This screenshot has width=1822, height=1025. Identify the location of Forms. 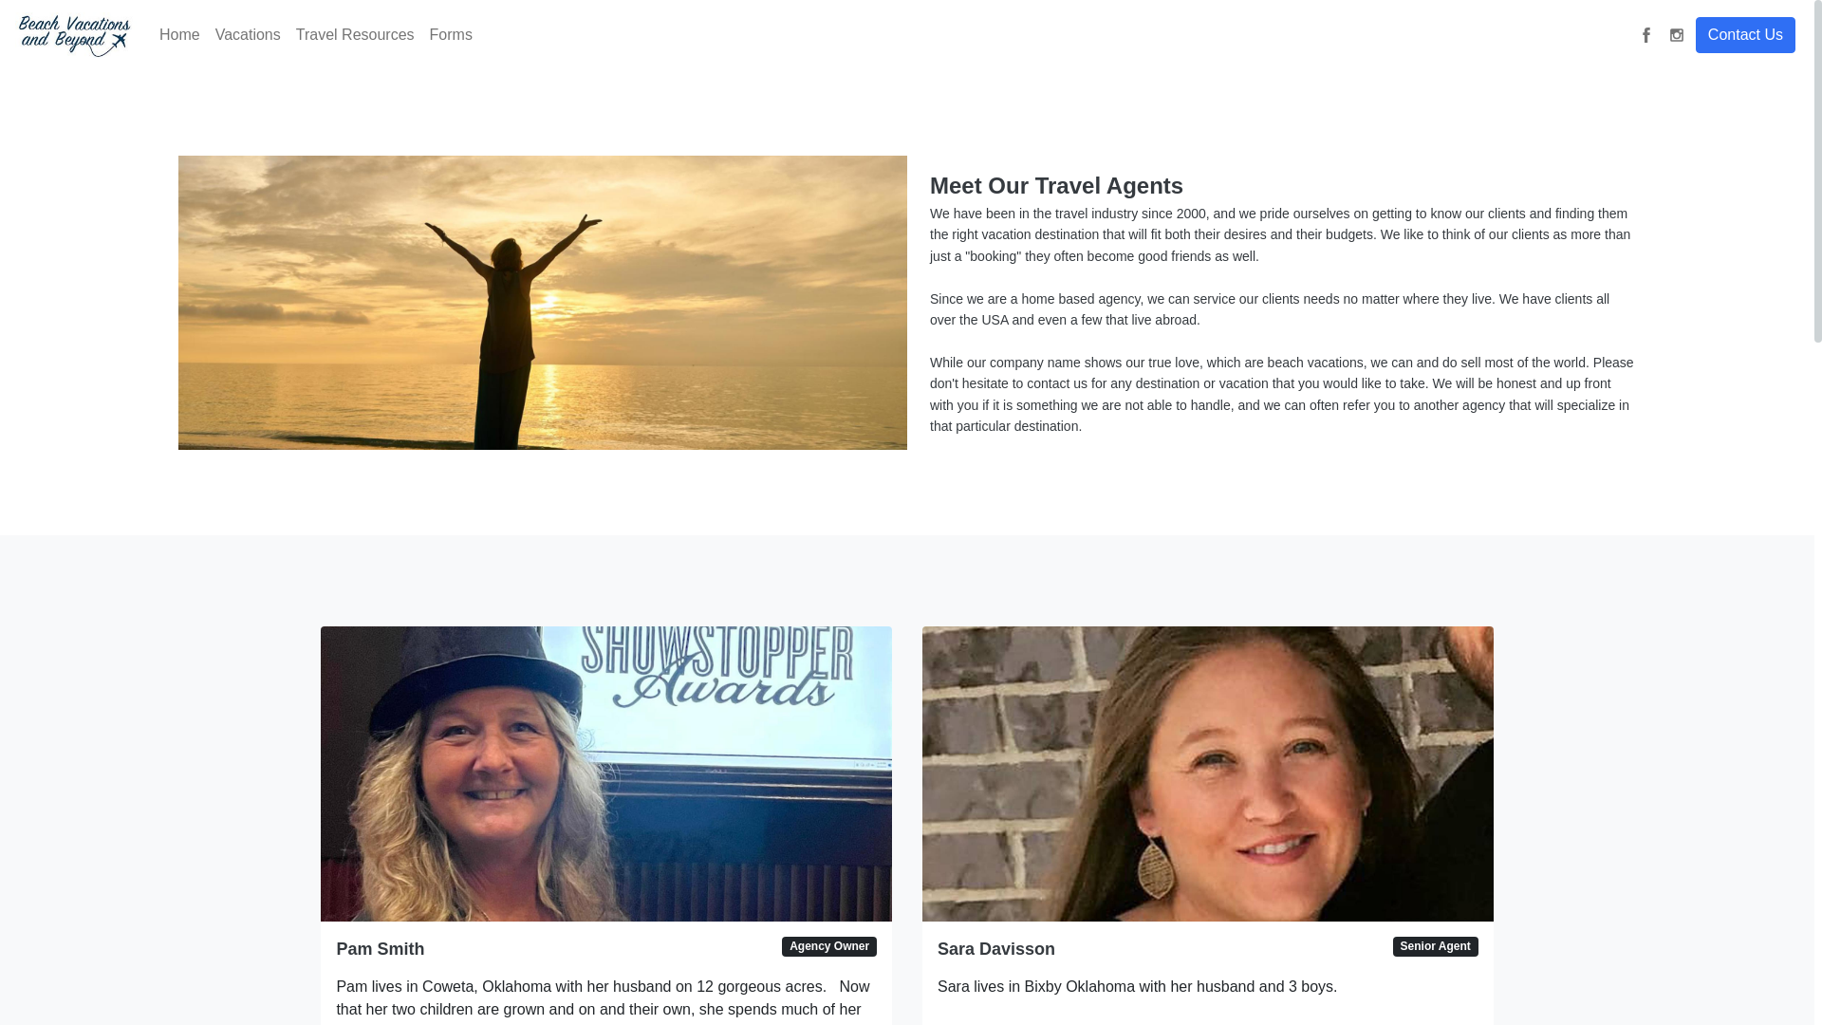
(452, 35).